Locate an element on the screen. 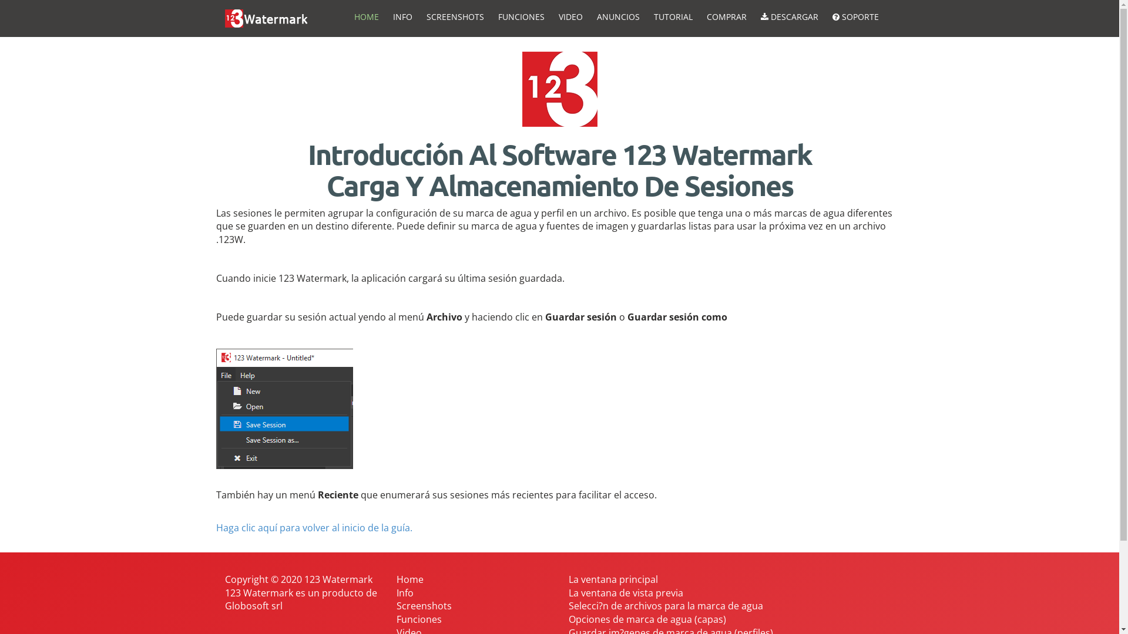  HOME is located at coordinates (366, 16).